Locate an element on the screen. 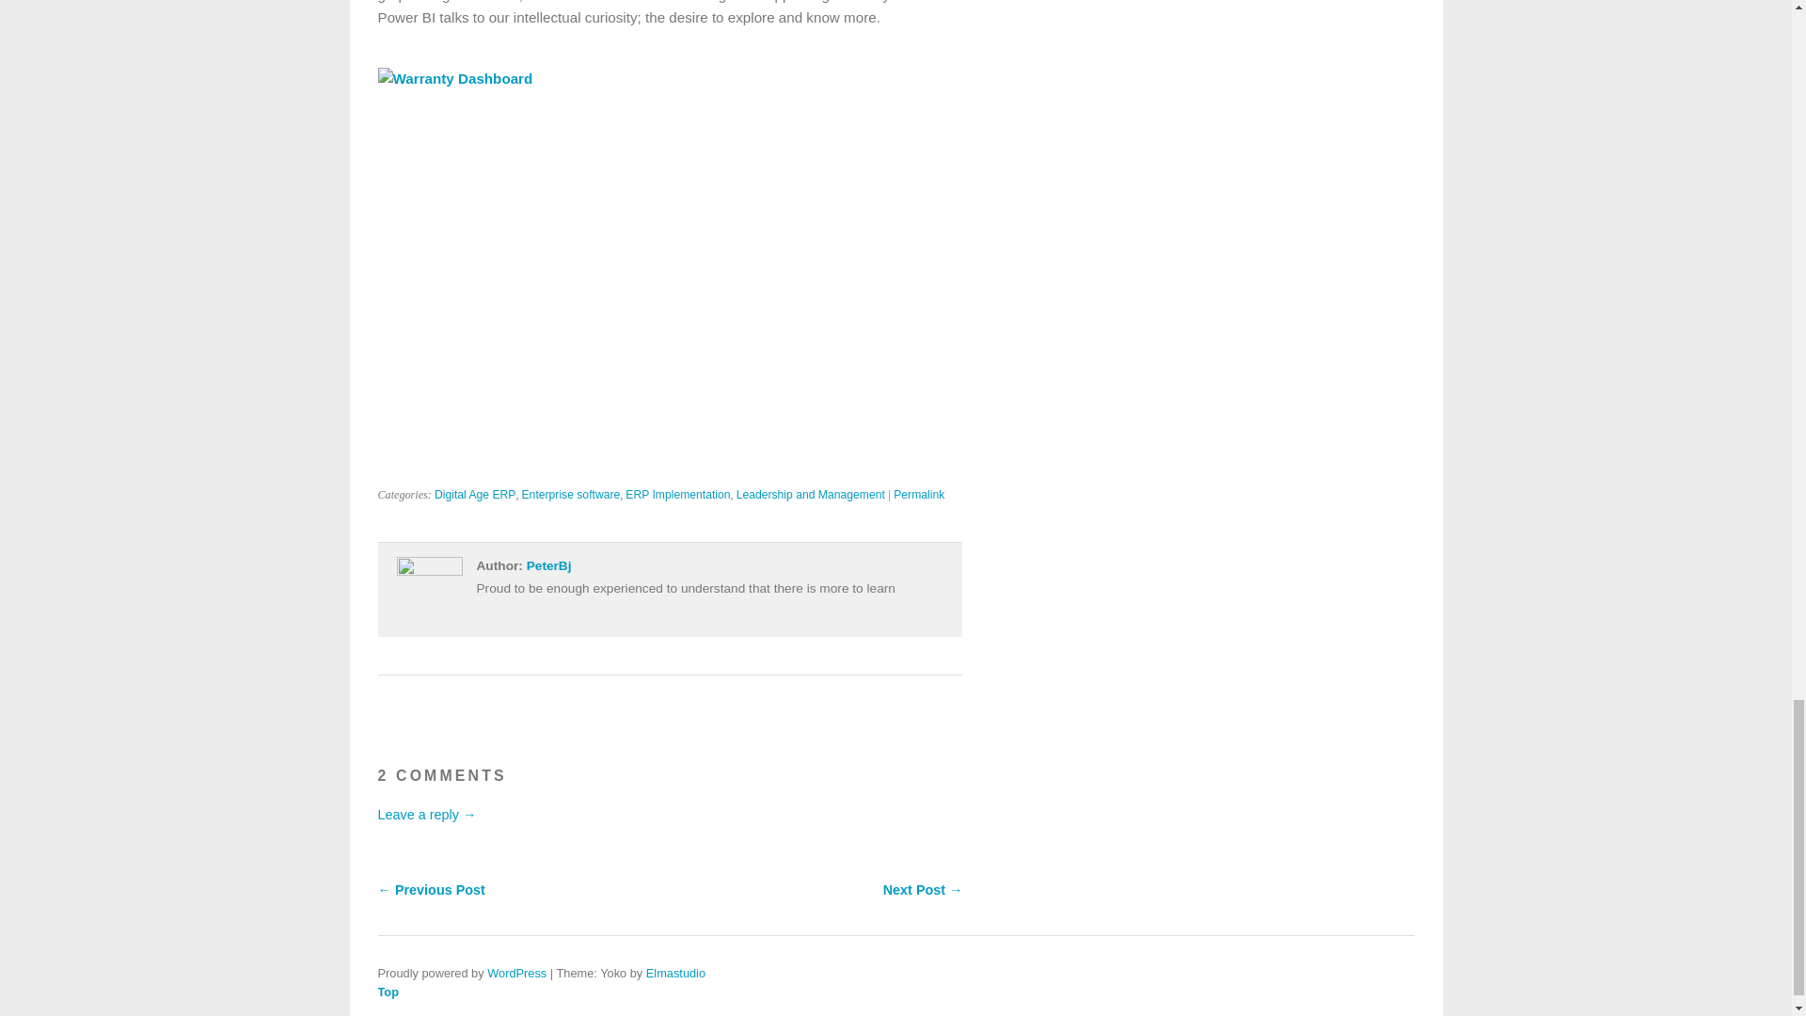 This screenshot has width=1806, height=1016. PeterBj is located at coordinates (549, 566).